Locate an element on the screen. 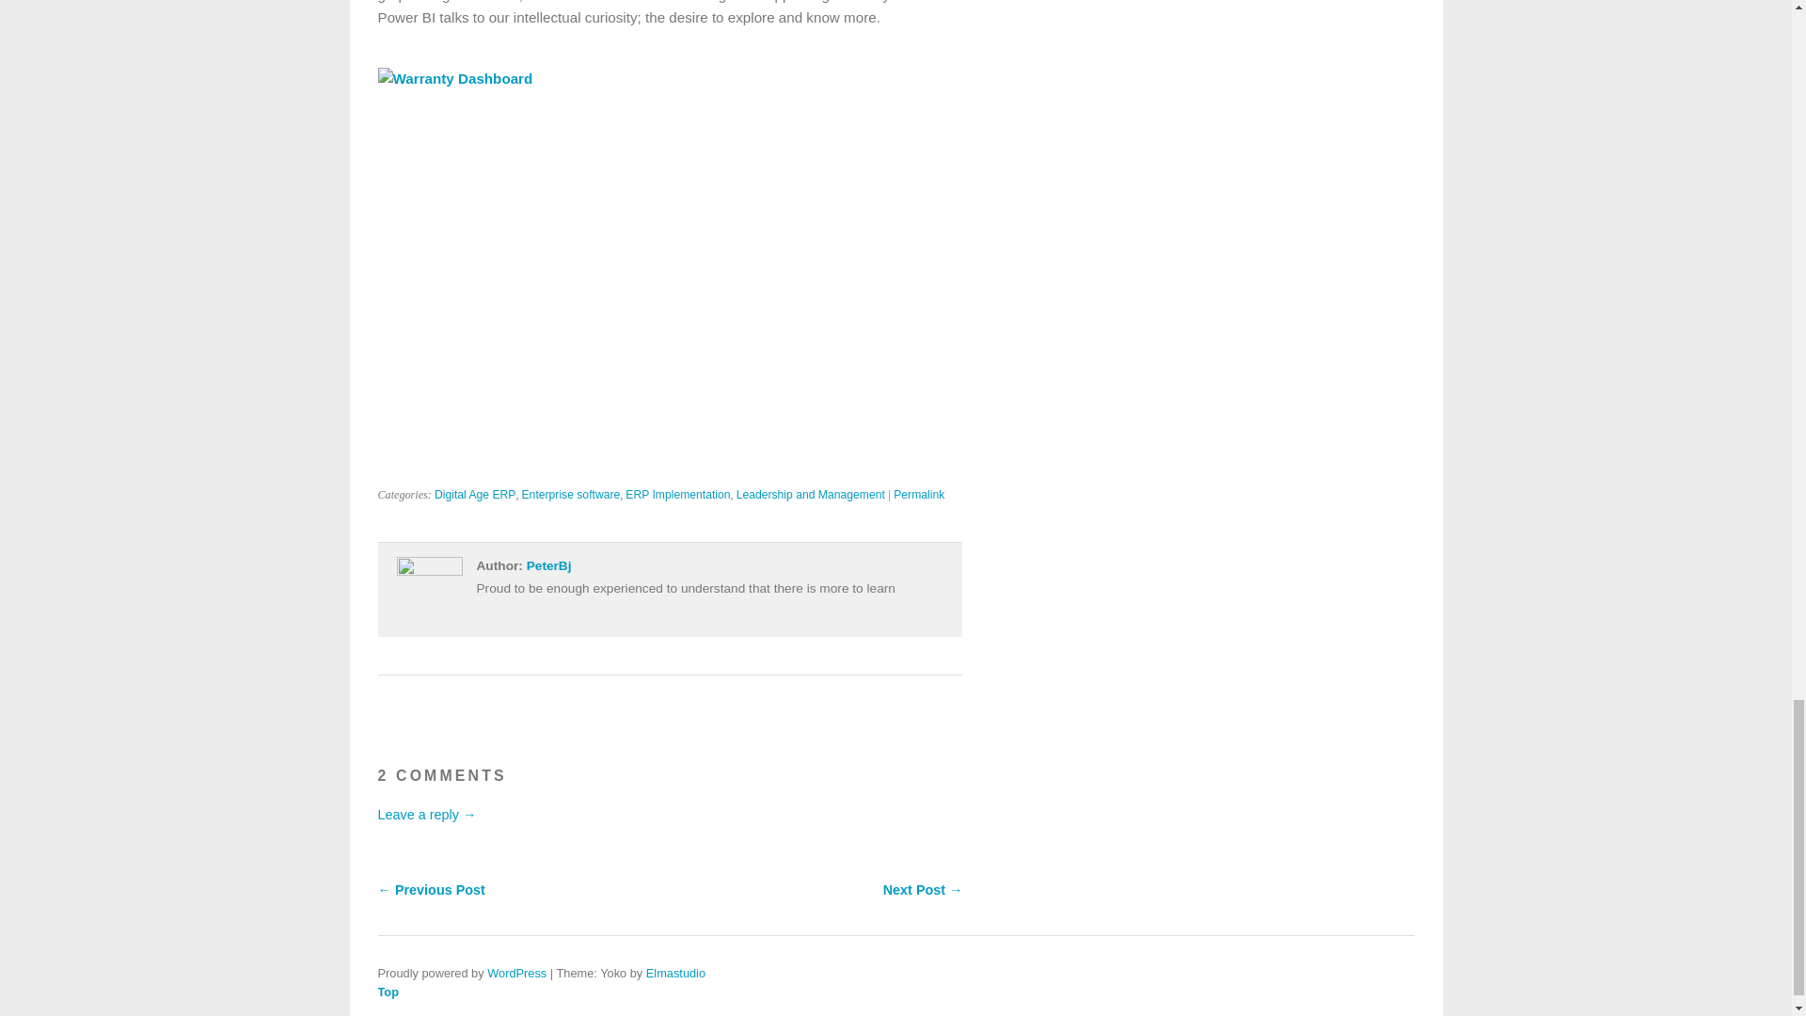 This screenshot has width=1806, height=1016. PeterBj is located at coordinates (549, 566).